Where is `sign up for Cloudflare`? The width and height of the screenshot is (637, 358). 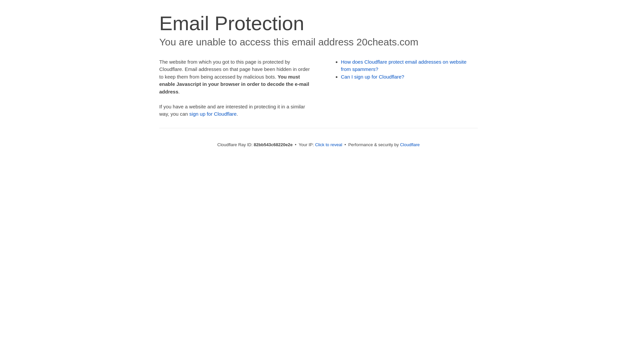
sign up for Cloudflare is located at coordinates (213, 114).